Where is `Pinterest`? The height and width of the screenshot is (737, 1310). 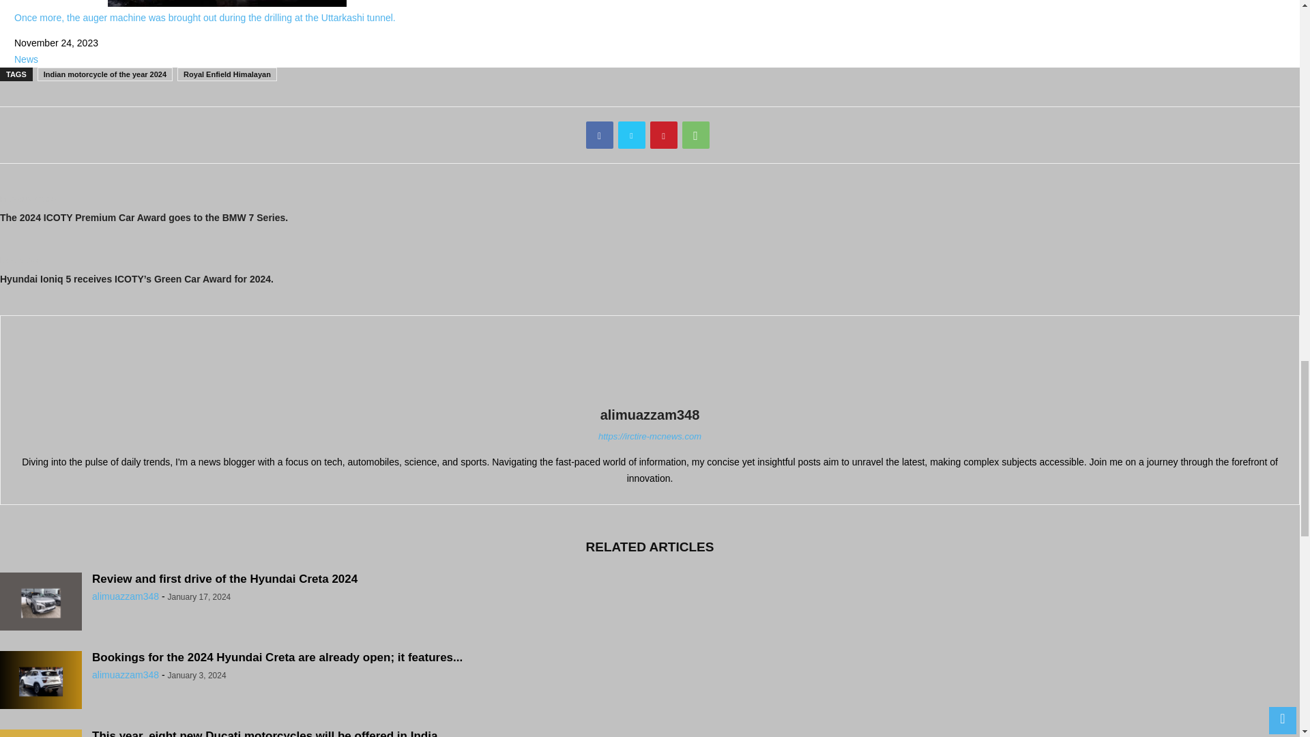 Pinterest is located at coordinates (663, 135).